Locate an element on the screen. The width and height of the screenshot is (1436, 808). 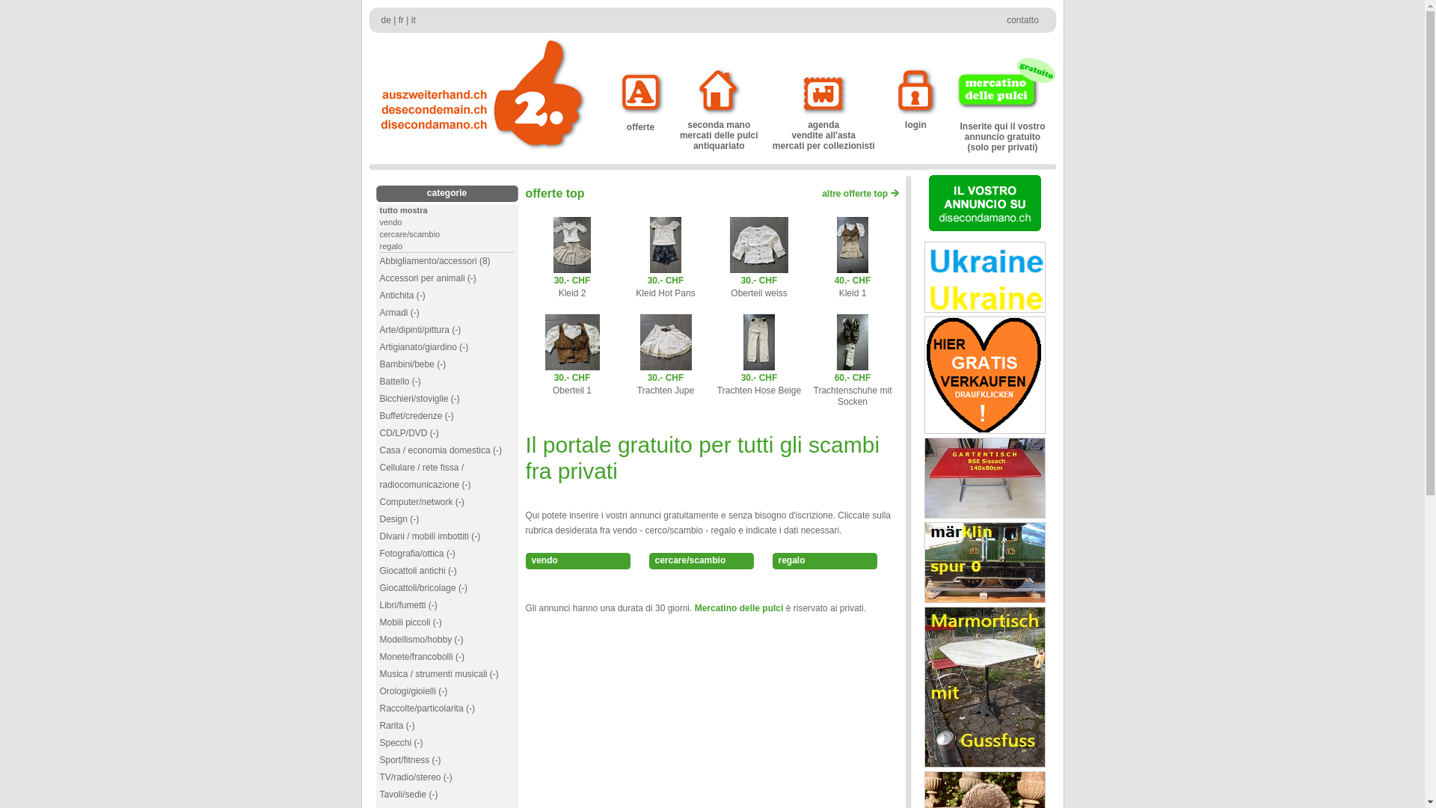
Computer/network (-) is located at coordinates (422, 502).